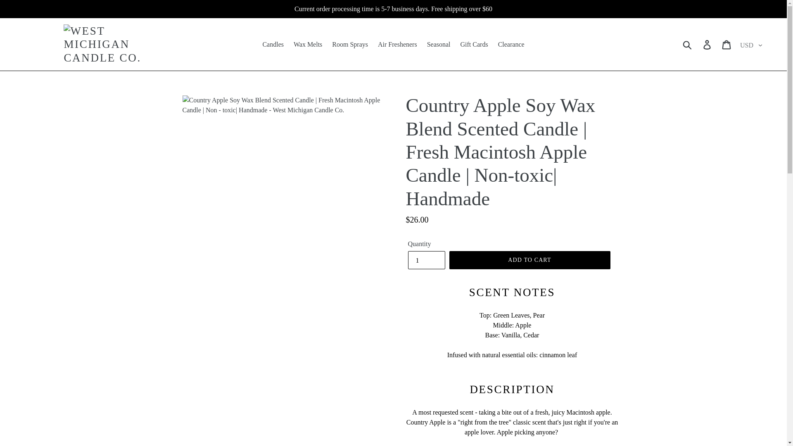 The image size is (793, 446). What do you see at coordinates (397, 45) in the screenshot?
I see `Air Fresheners` at bounding box center [397, 45].